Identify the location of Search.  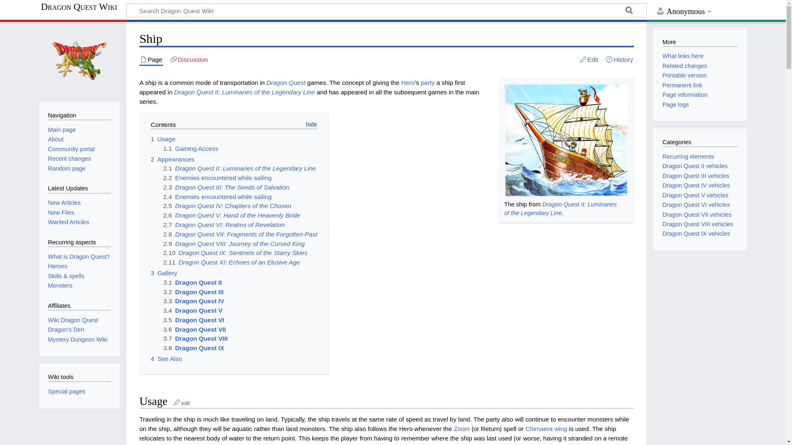
(629, 12).